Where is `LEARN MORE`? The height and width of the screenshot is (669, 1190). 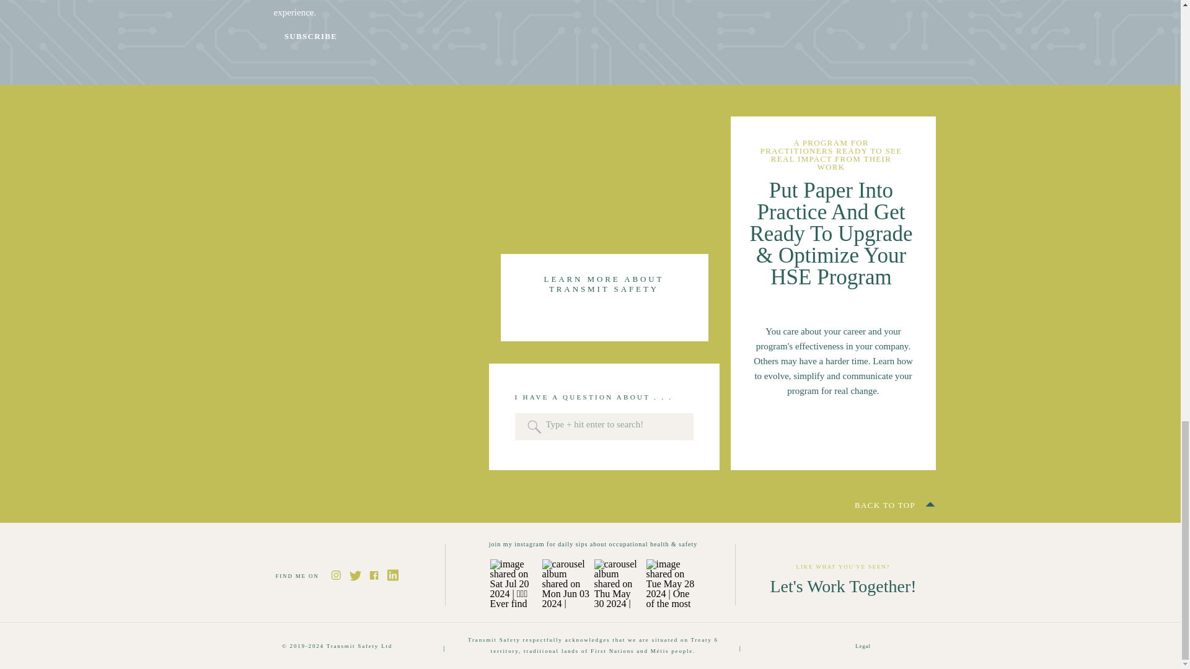
LEARN MORE is located at coordinates (832, 439).